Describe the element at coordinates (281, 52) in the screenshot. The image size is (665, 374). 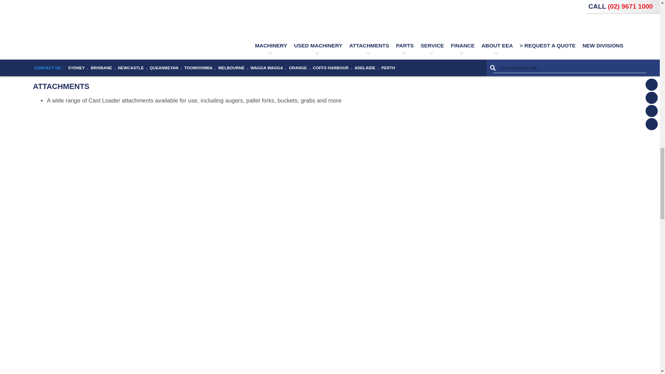
I see `Page 2` at that location.